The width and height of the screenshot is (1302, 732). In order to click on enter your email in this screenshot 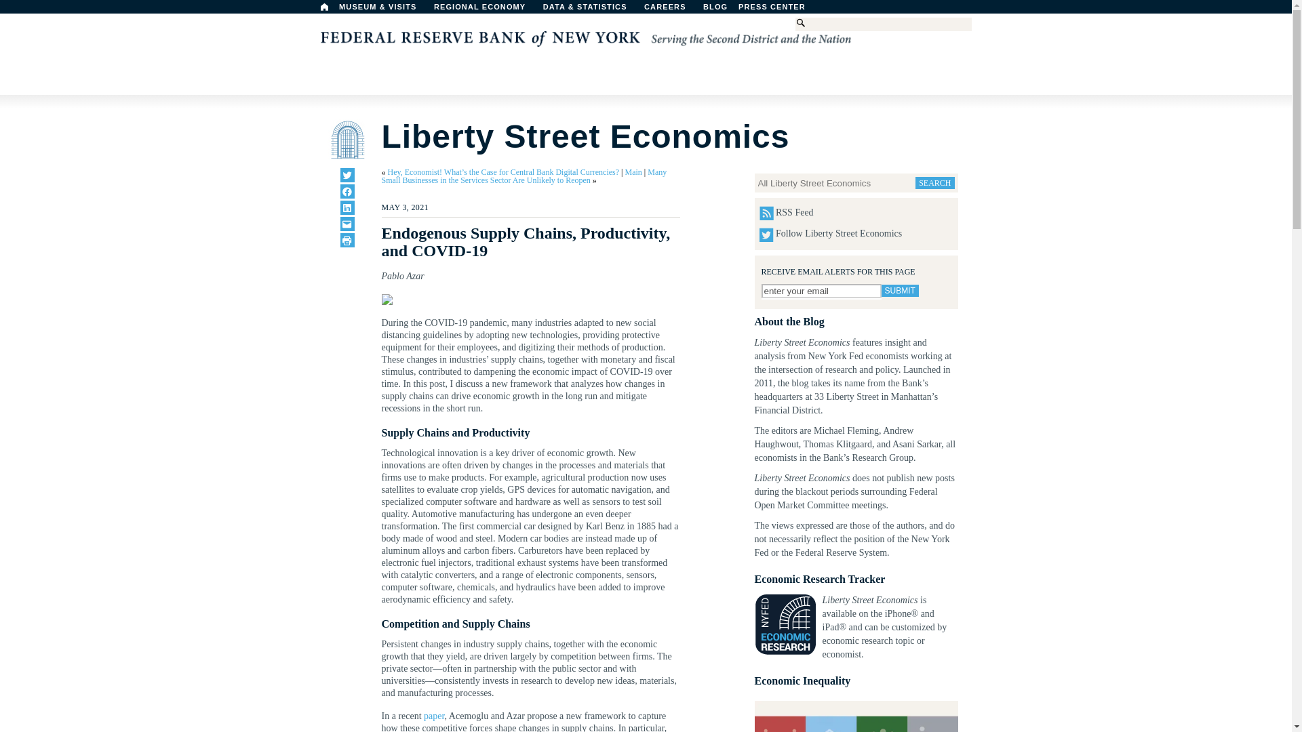, I will do `click(821, 291)`.